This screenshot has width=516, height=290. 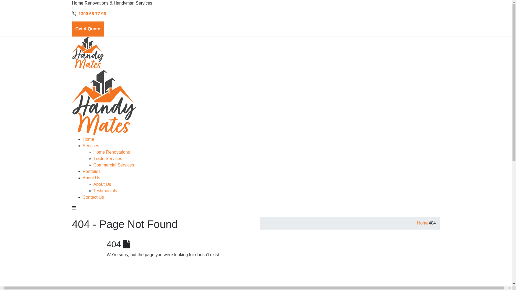 I want to click on Portfolios, so click(x=92, y=171).